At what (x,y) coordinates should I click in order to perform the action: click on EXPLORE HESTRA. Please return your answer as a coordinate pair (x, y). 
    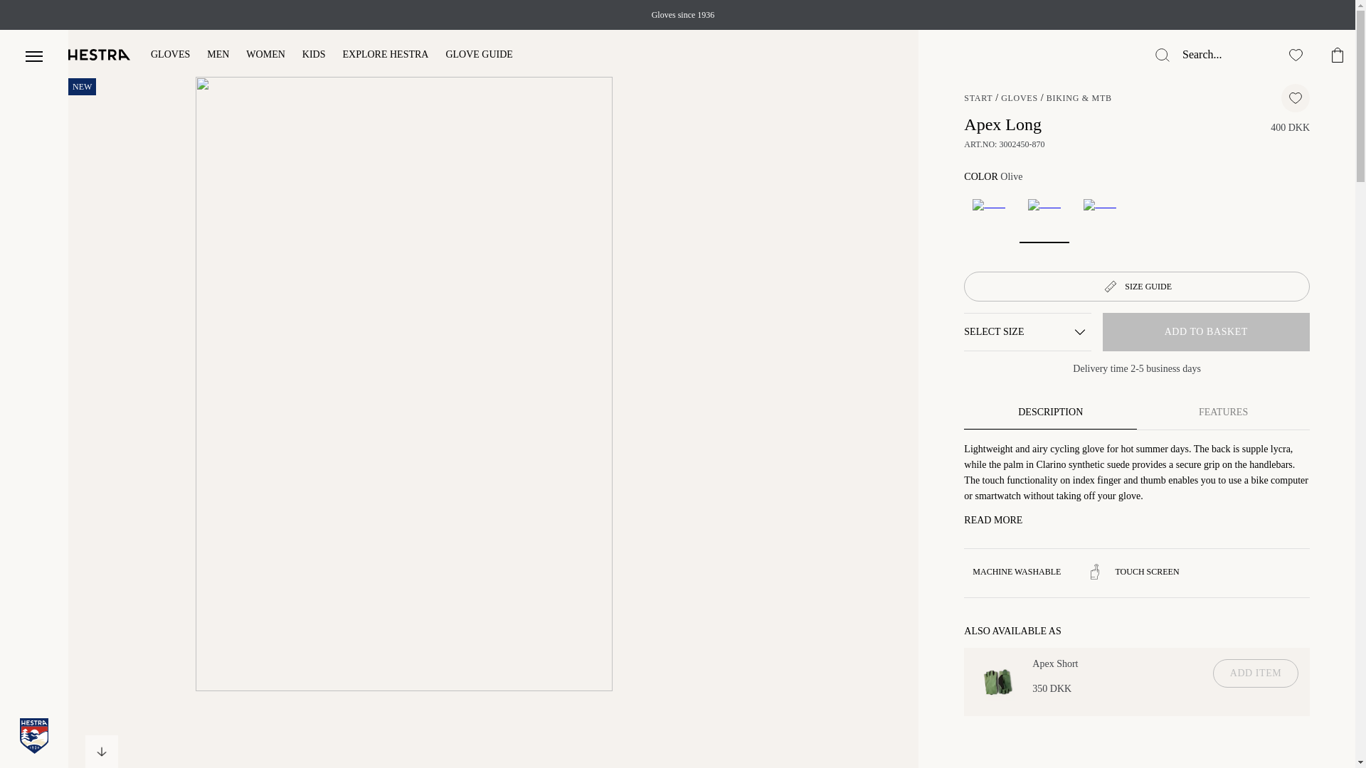
    Looking at the image, I should click on (386, 55).